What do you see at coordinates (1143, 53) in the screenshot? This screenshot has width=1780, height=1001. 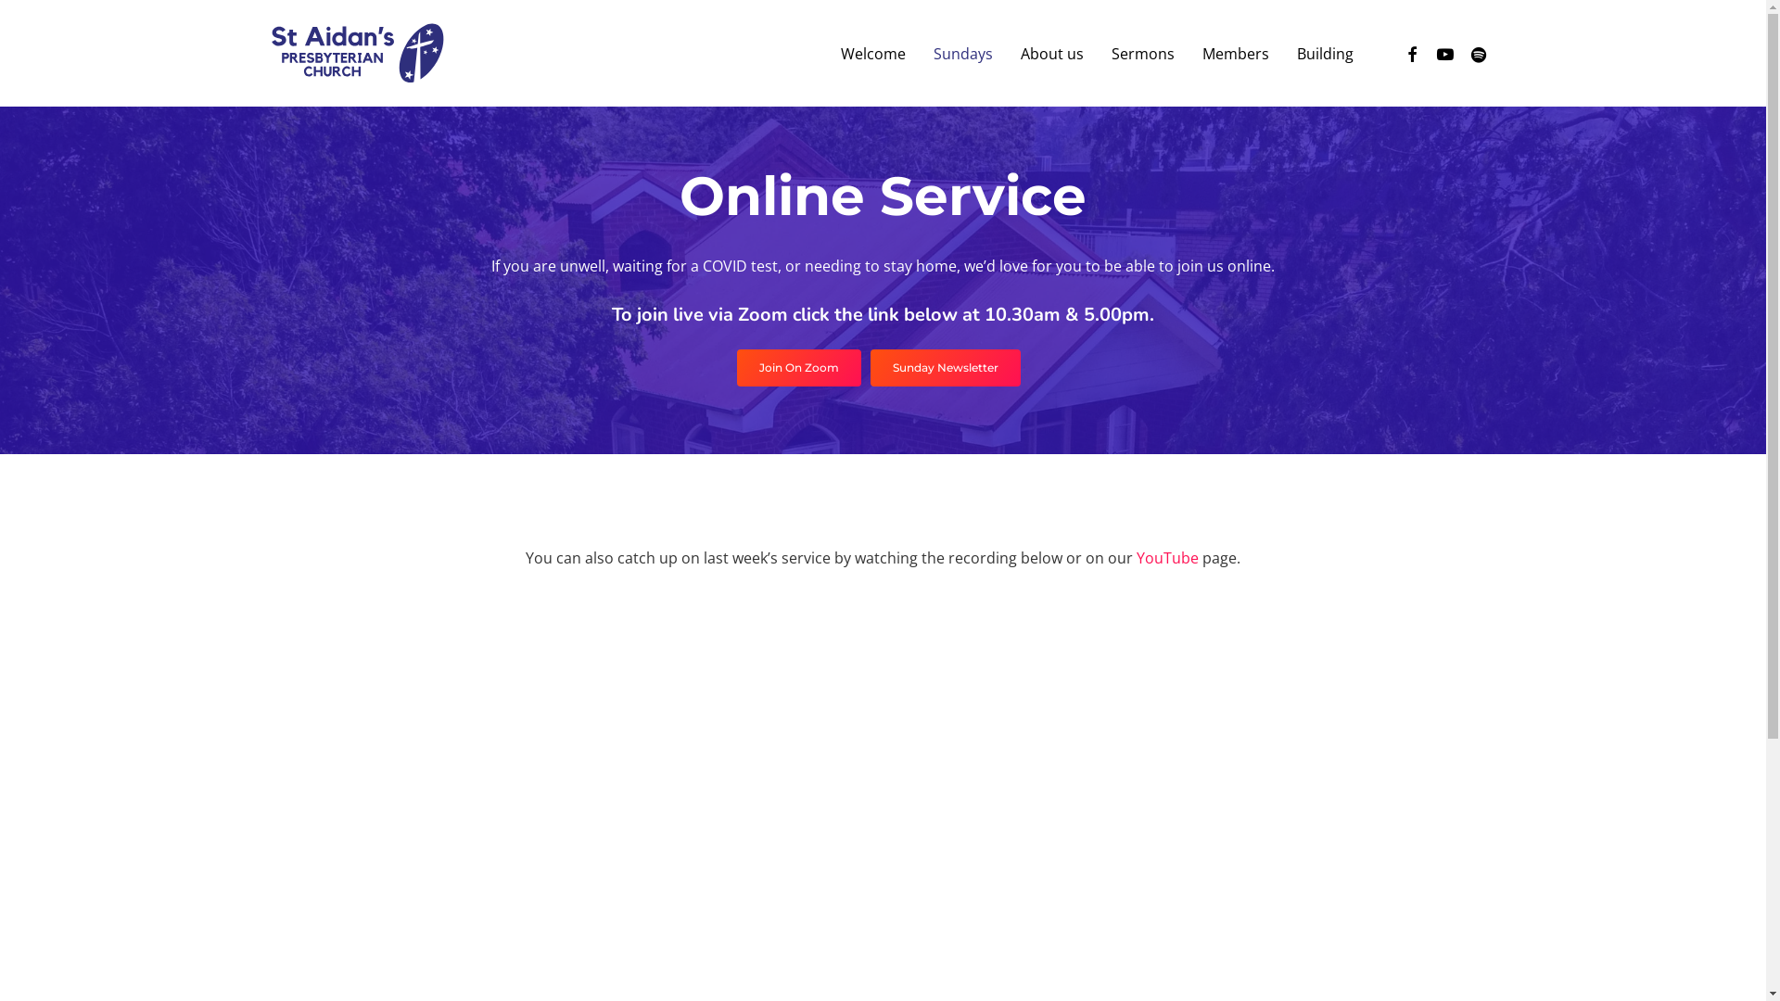 I see `Sermons` at bounding box center [1143, 53].